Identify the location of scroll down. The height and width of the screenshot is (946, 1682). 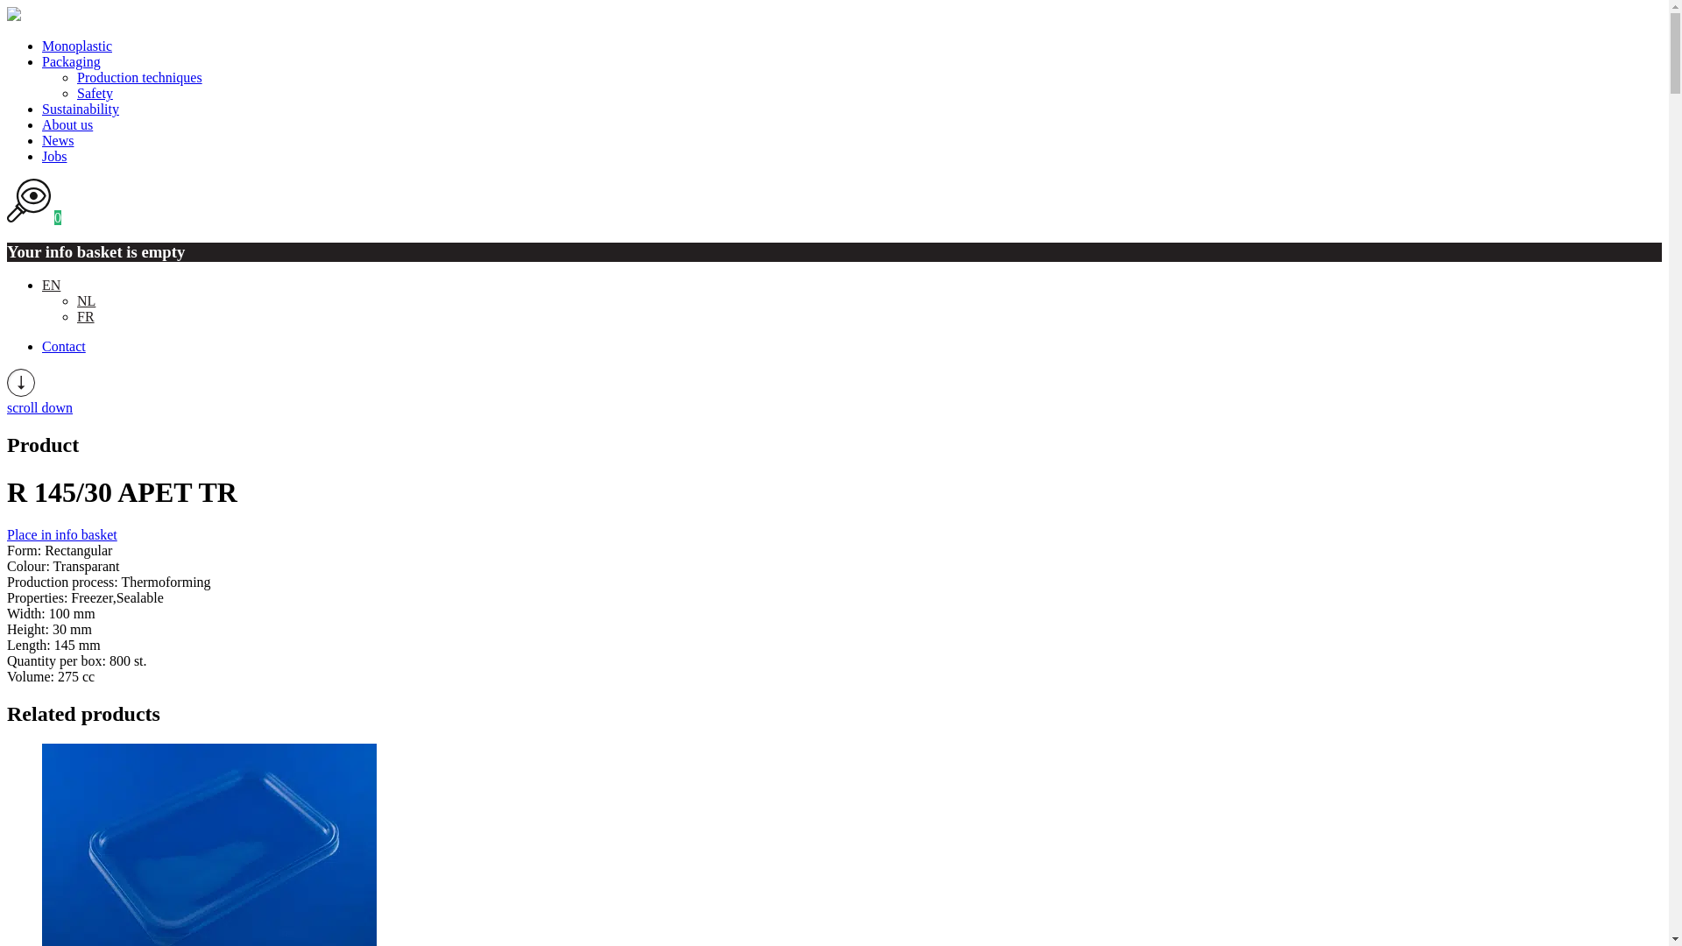
(40, 408).